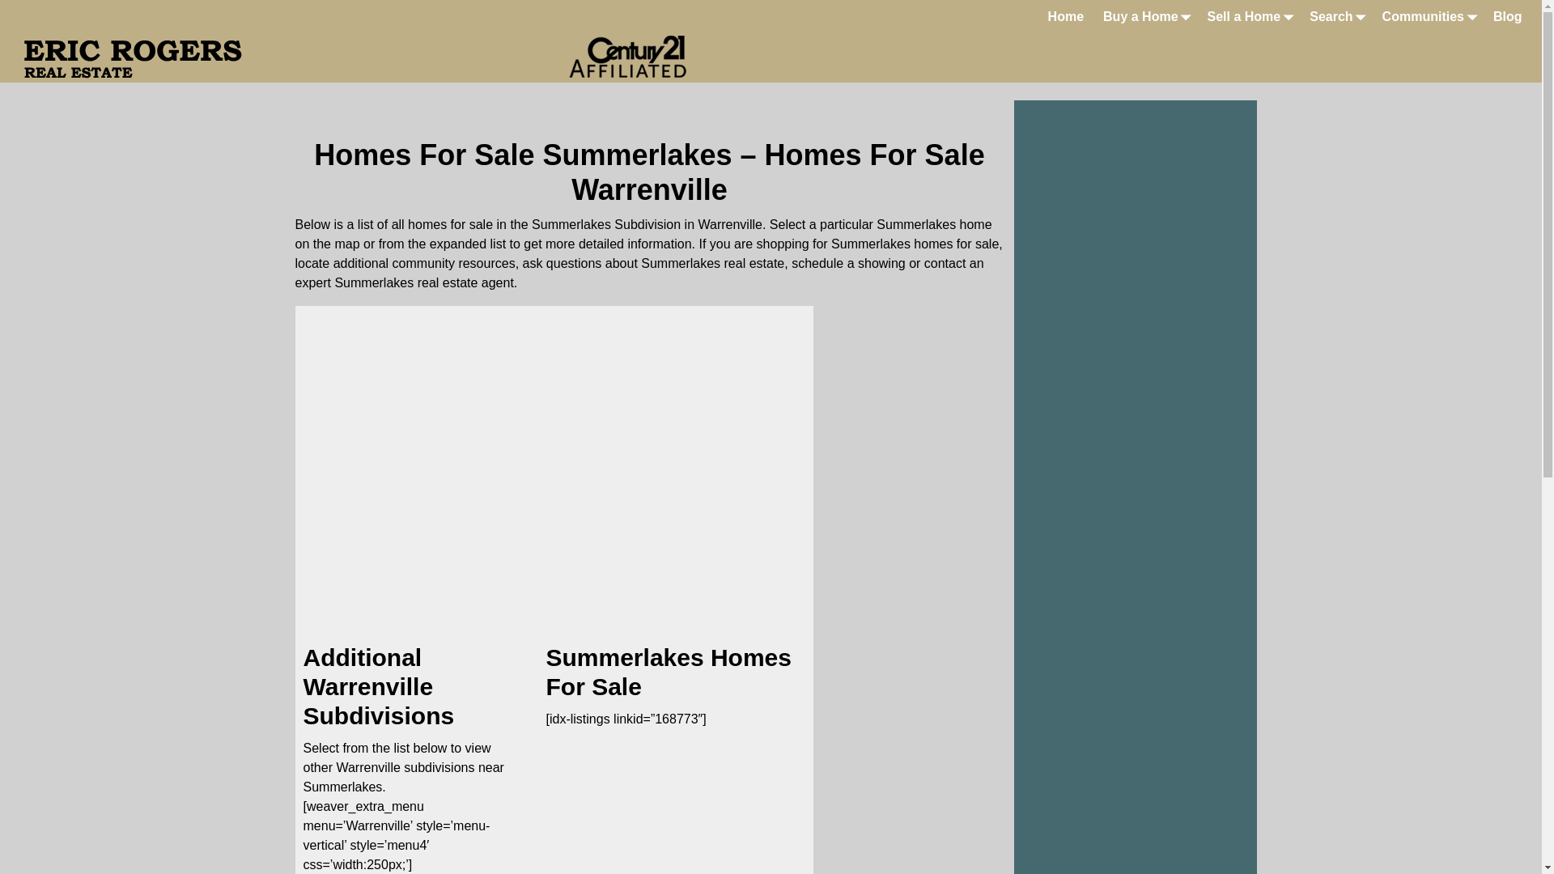 The height and width of the screenshot is (874, 1554). What do you see at coordinates (1335, 16) in the screenshot?
I see `Search` at bounding box center [1335, 16].